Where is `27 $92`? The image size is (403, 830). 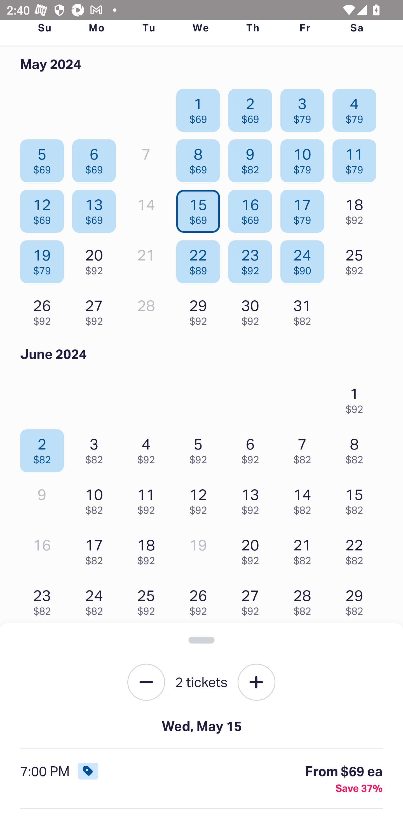
27 $92 is located at coordinates (253, 600).